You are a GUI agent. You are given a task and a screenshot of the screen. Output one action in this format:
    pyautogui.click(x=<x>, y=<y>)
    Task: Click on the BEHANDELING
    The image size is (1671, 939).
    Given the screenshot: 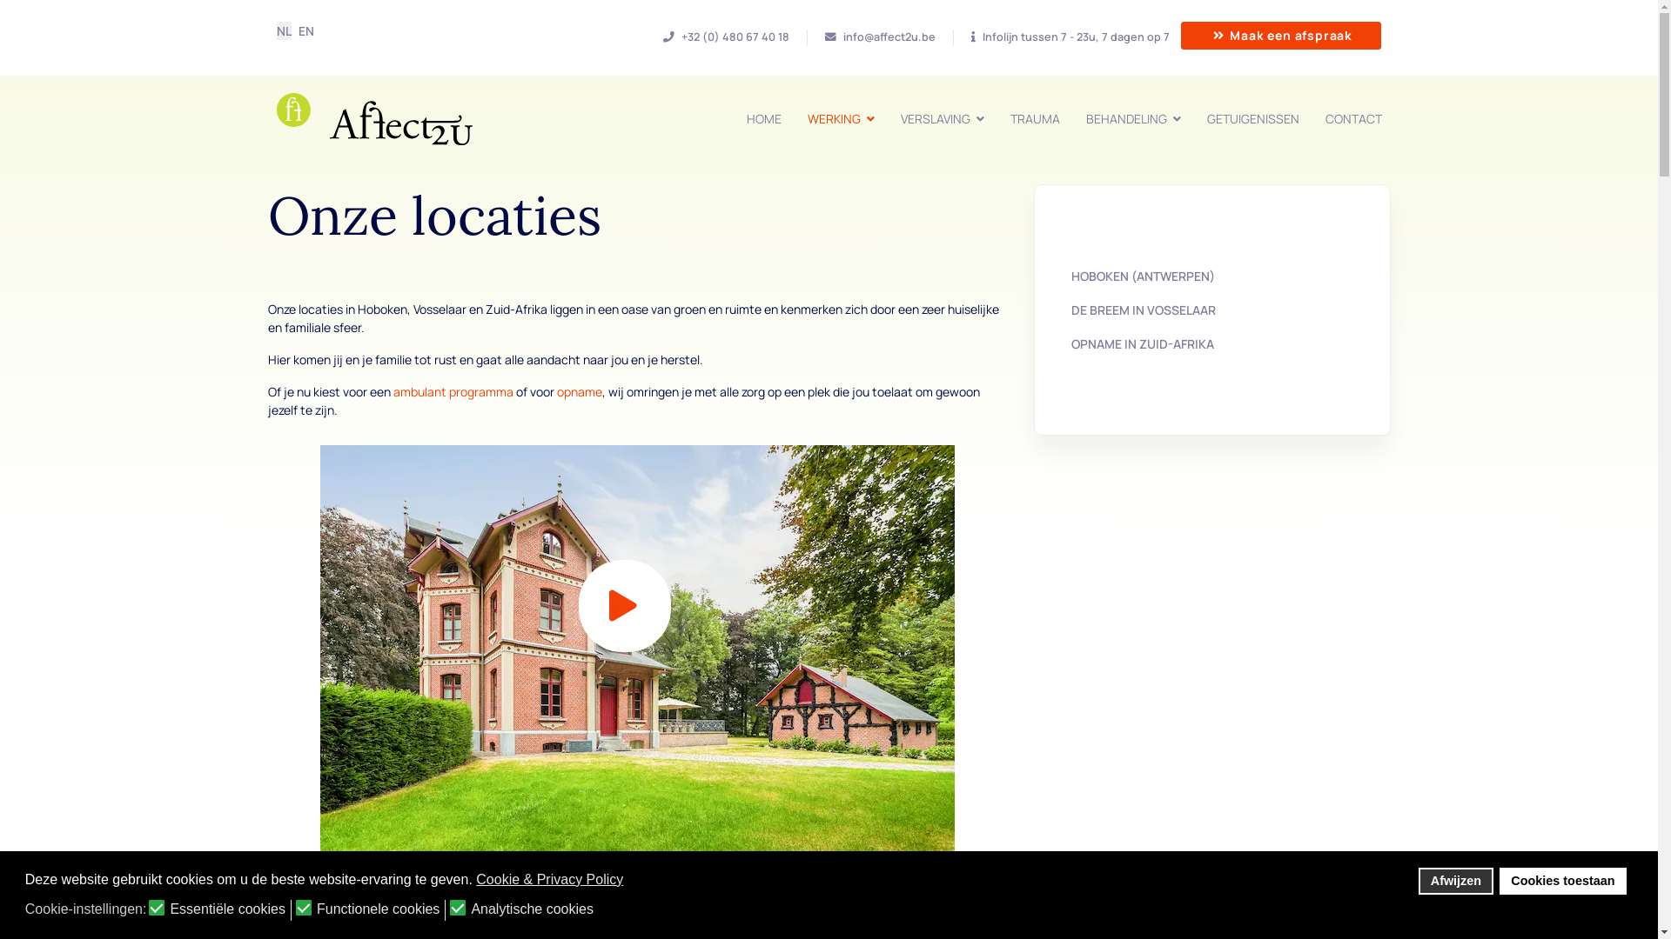 What is the action you would take?
    pyautogui.click(x=1133, y=118)
    